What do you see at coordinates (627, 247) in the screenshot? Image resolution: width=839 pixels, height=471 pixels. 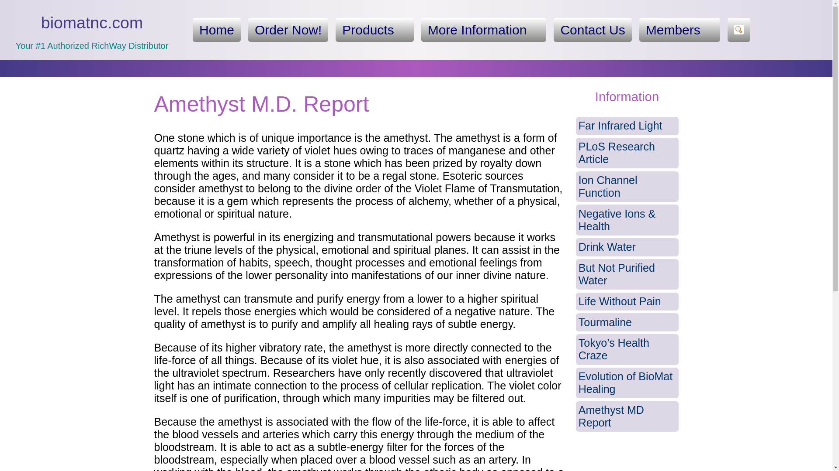 I see `Drink Water` at bounding box center [627, 247].